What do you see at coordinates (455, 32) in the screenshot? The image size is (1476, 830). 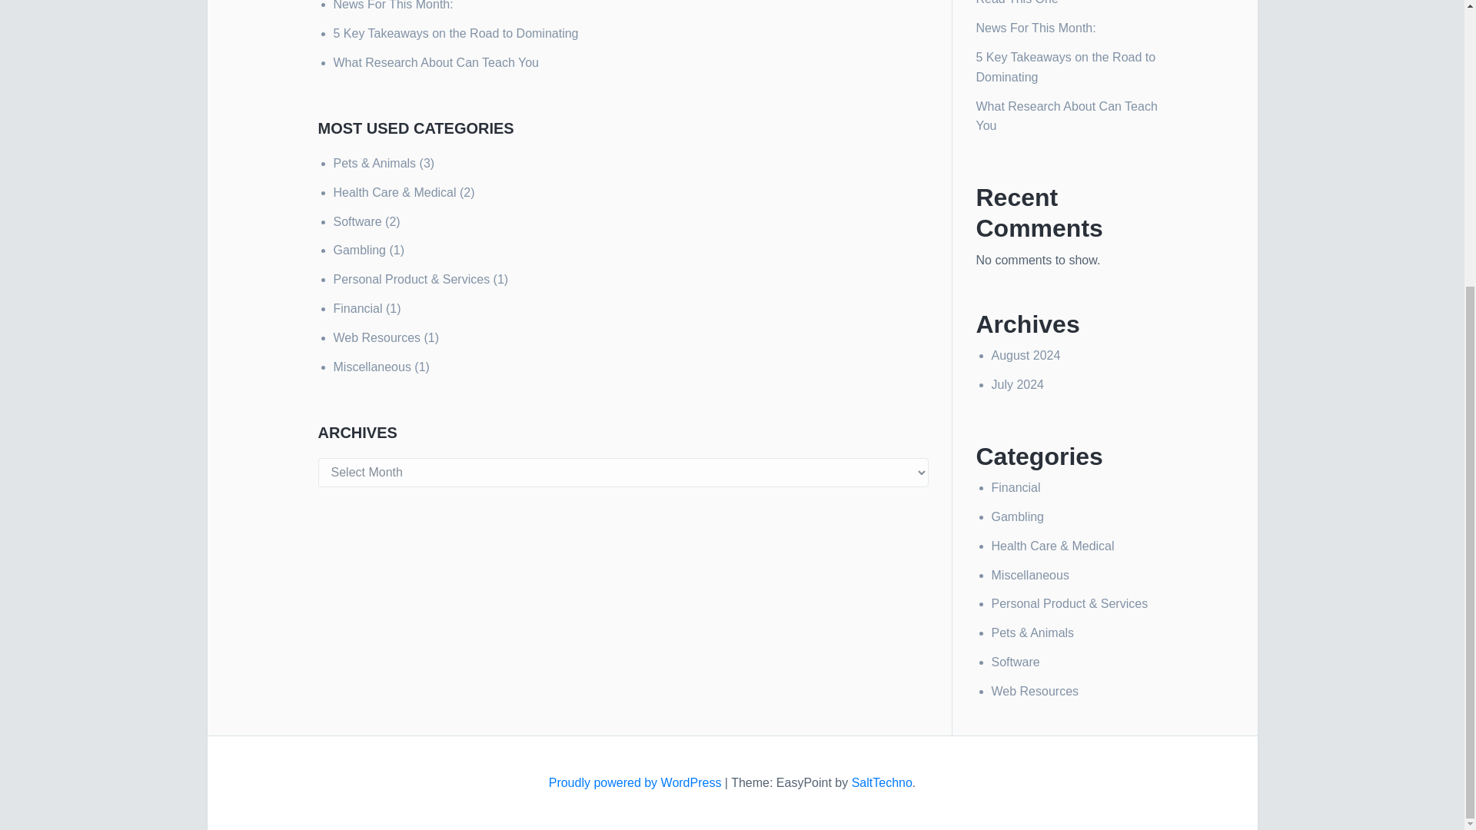 I see `5 Key Takeaways on the Road to Dominating` at bounding box center [455, 32].